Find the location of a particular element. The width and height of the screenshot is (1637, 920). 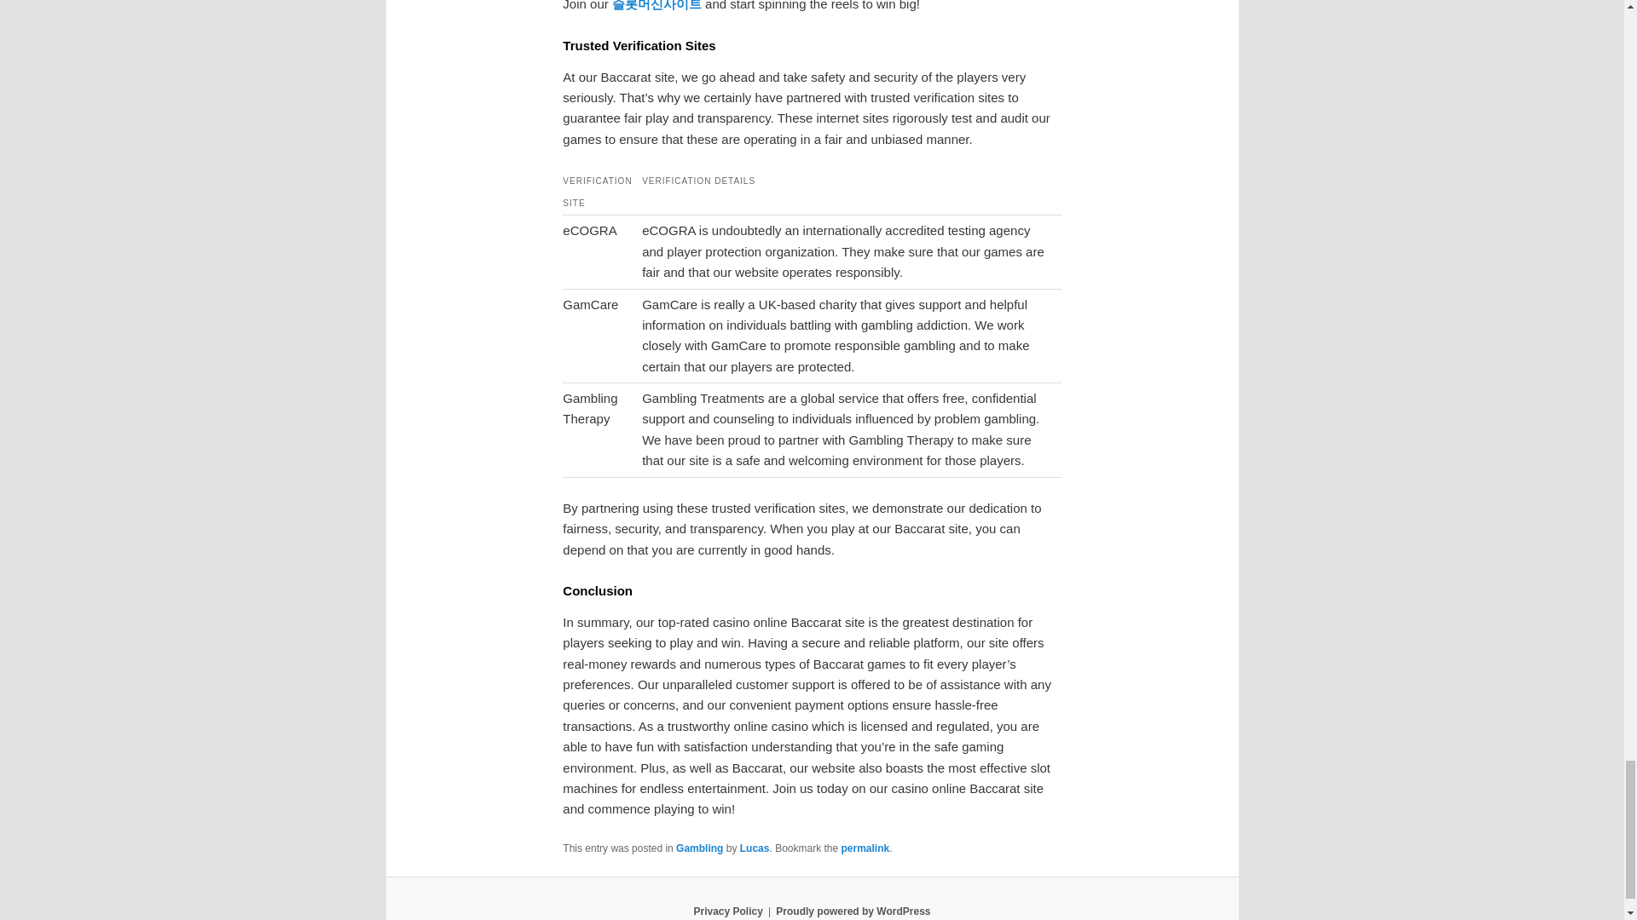

permalink is located at coordinates (865, 848).